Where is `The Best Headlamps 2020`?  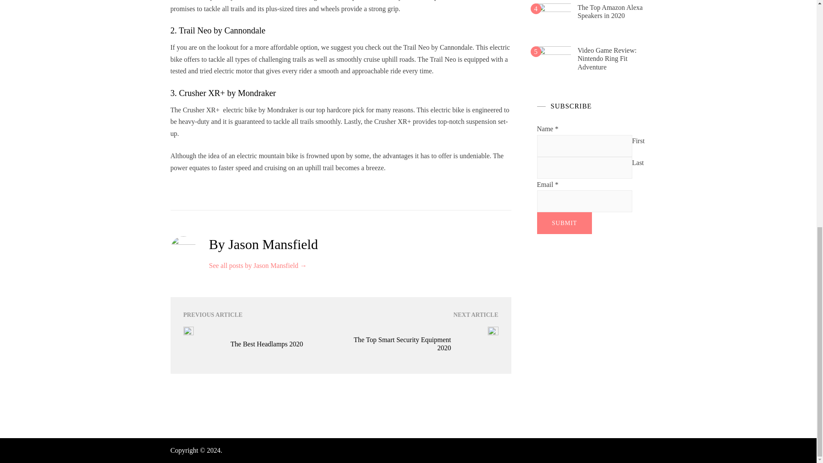
The Best Headlamps 2020 is located at coordinates (285, 344).